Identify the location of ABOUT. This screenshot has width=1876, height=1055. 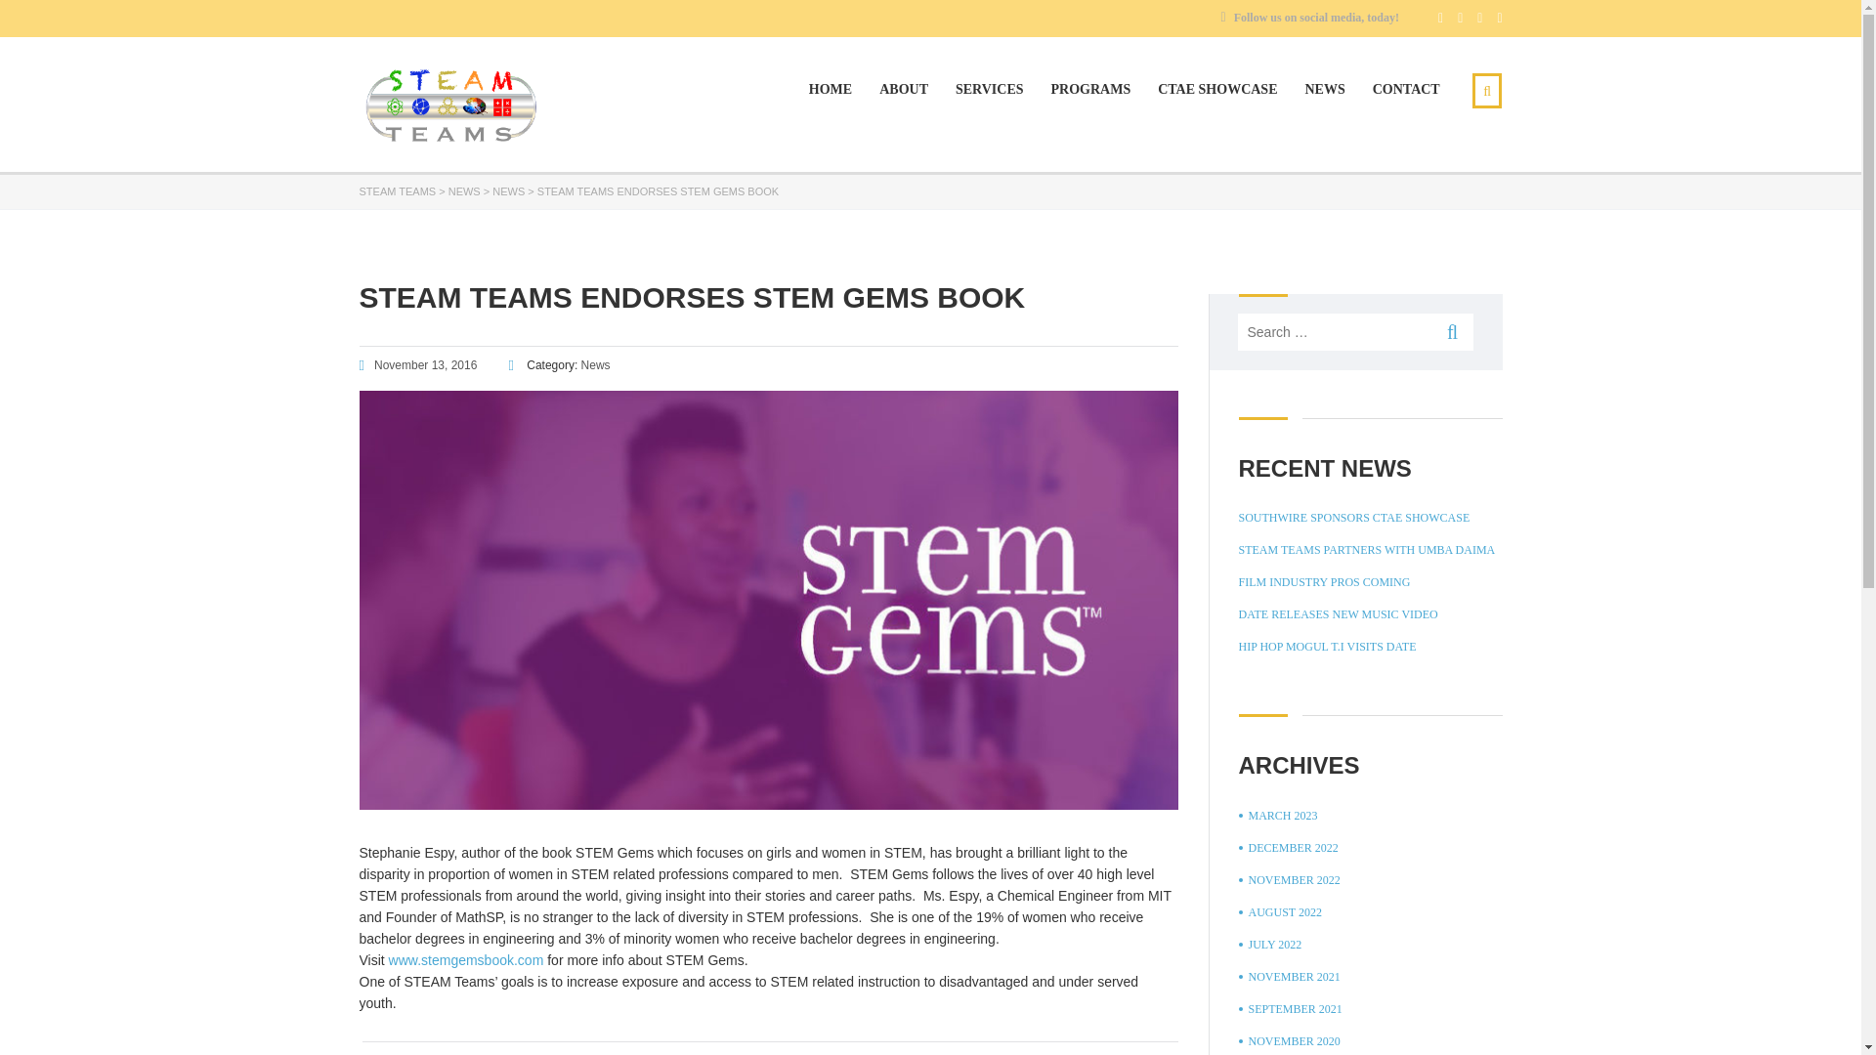
(904, 90).